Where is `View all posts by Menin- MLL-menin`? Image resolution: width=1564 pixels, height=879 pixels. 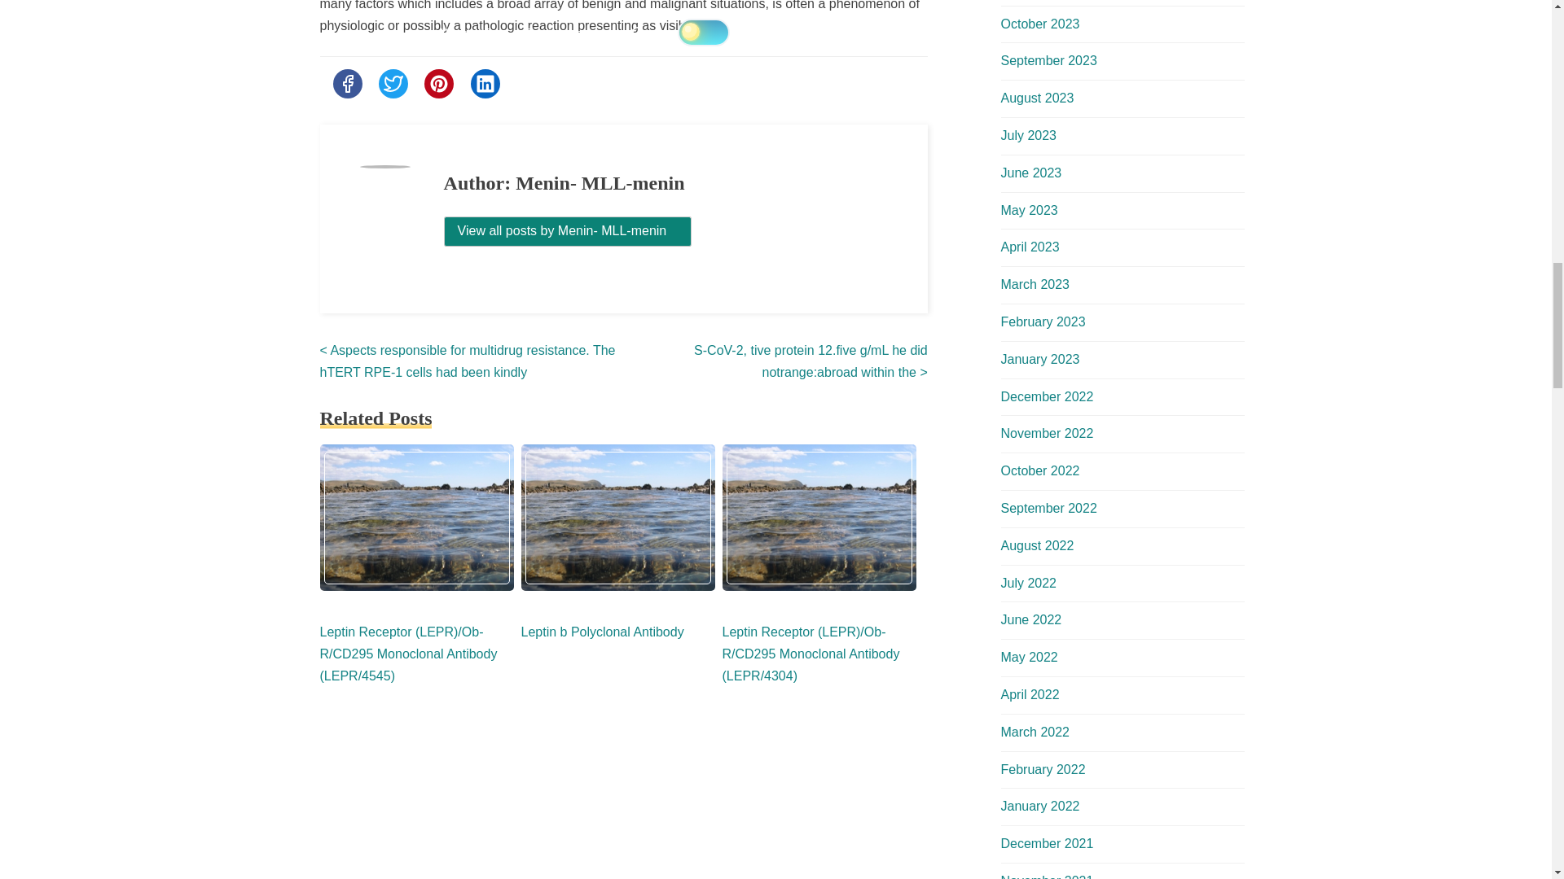 View all posts by Menin- MLL-menin is located at coordinates (569, 230).